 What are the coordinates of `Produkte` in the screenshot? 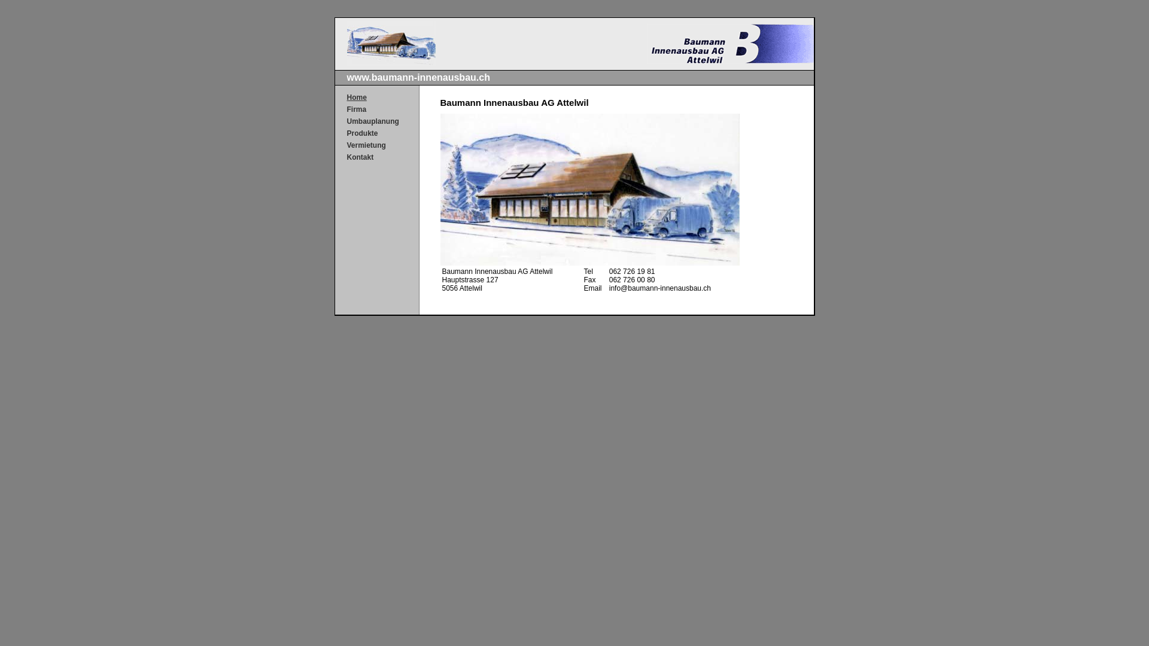 It's located at (360, 133).